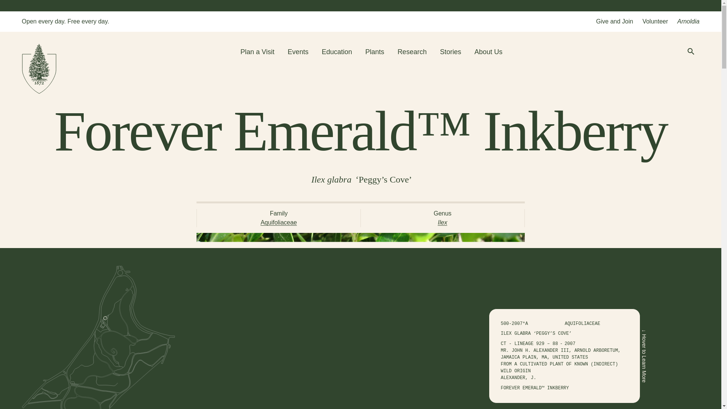 The width and height of the screenshot is (727, 409). Describe the element at coordinates (488, 52) in the screenshot. I see `About Us` at that location.